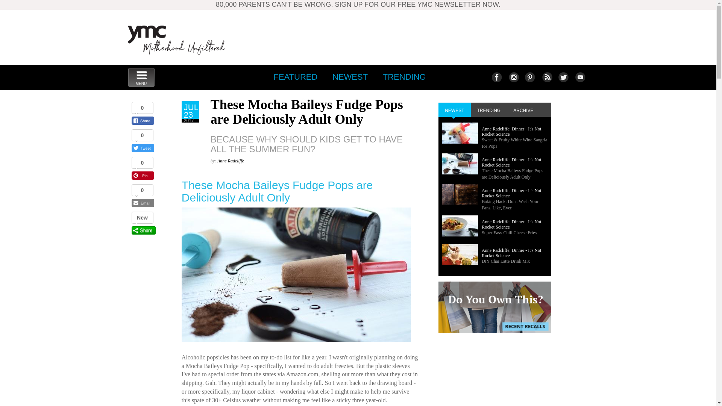 Image resolution: width=722 pixels, height=406 pixels. I want to click on RSS, so click(546, 77).